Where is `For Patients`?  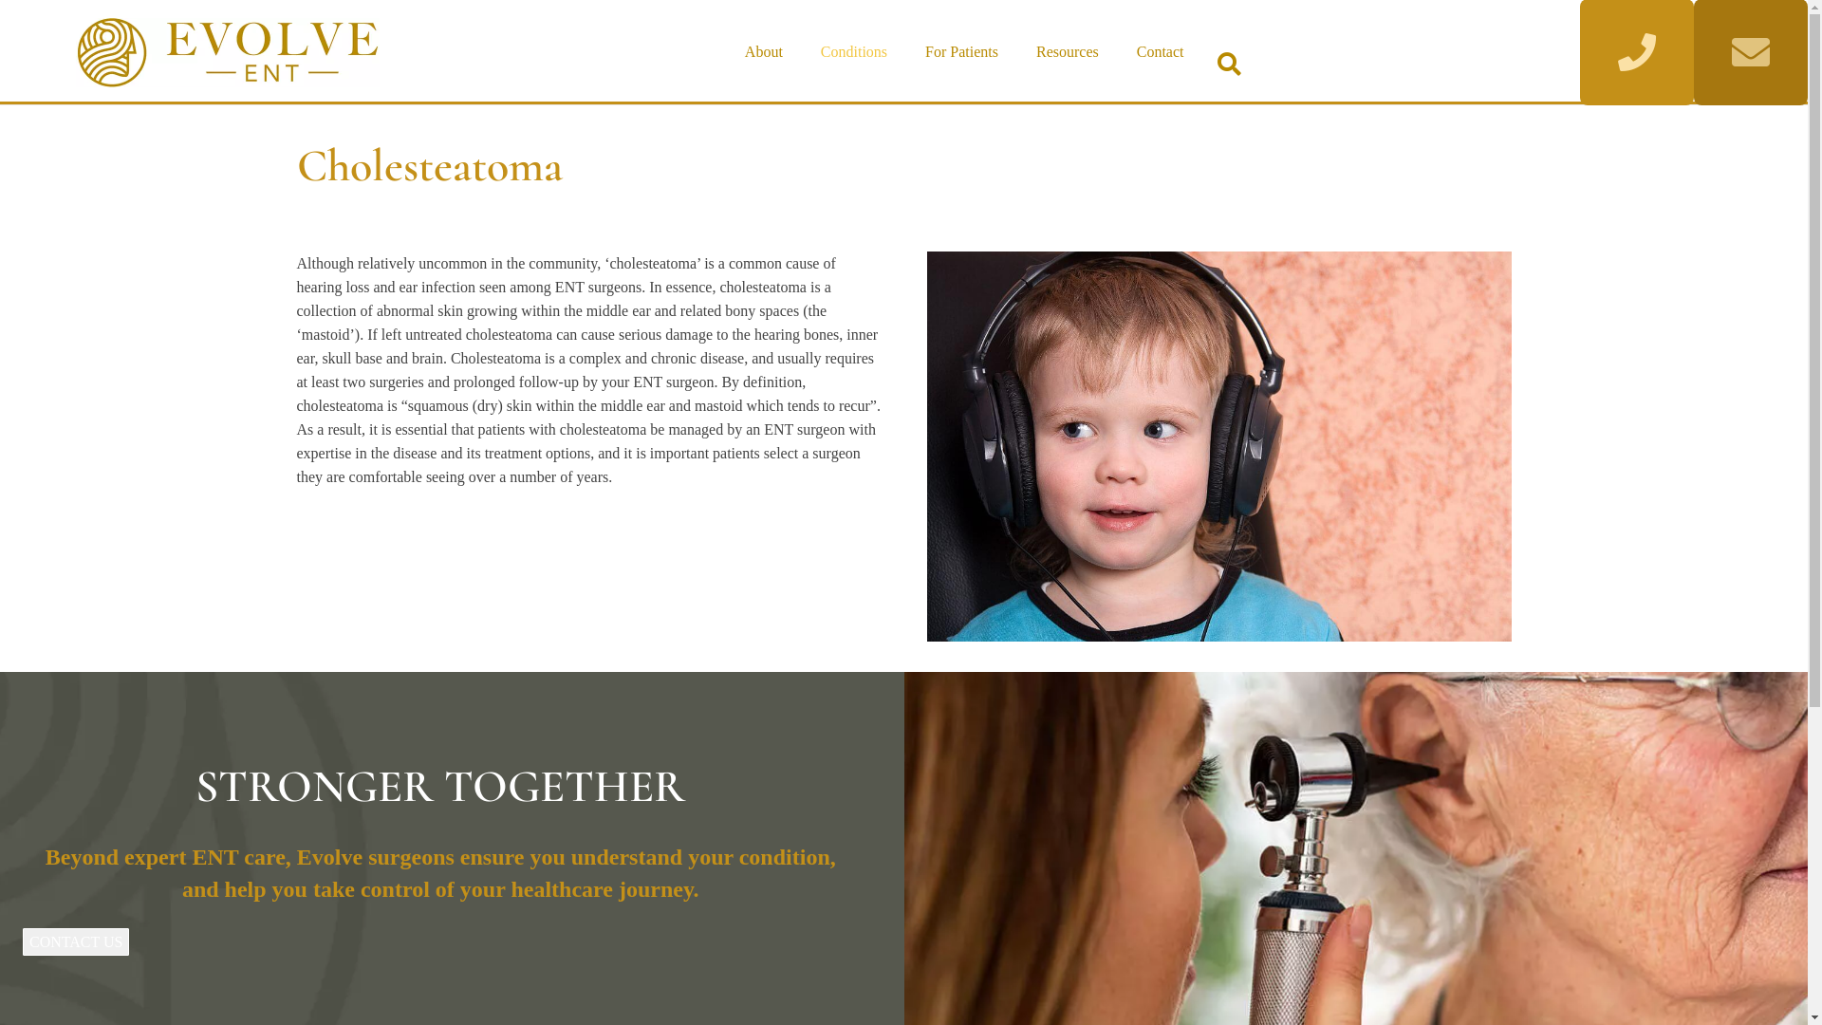
For Patients is located at coordinates (962, 52).